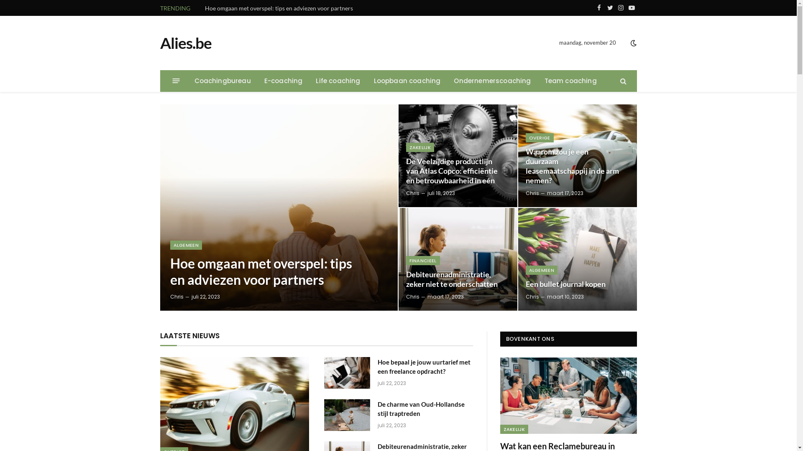  What do you see at coordinates (420, 147) in the screenshot?
I see `ZAKELIJK` at bounding box center [420, 147].